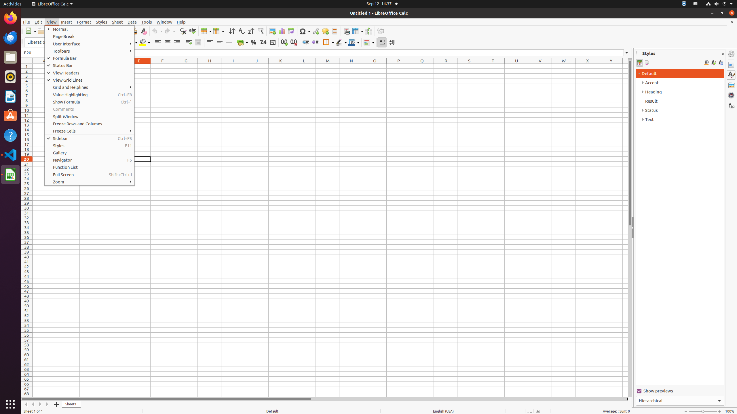  What do you see at coordinates (33, 404) in the screenshot?
I see `Move Left` at bounding box center [33, 404].